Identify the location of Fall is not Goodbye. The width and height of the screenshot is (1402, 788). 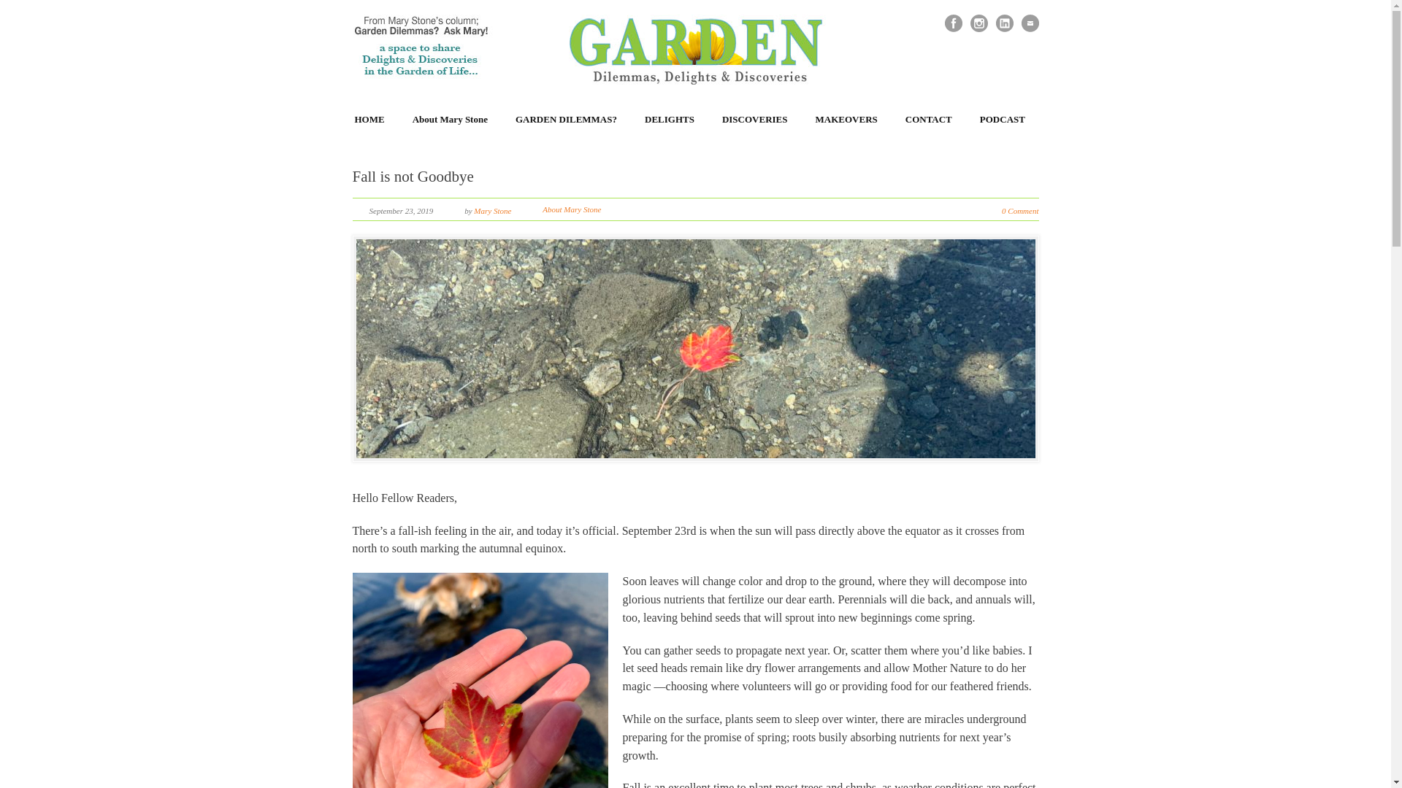
(412, 177).